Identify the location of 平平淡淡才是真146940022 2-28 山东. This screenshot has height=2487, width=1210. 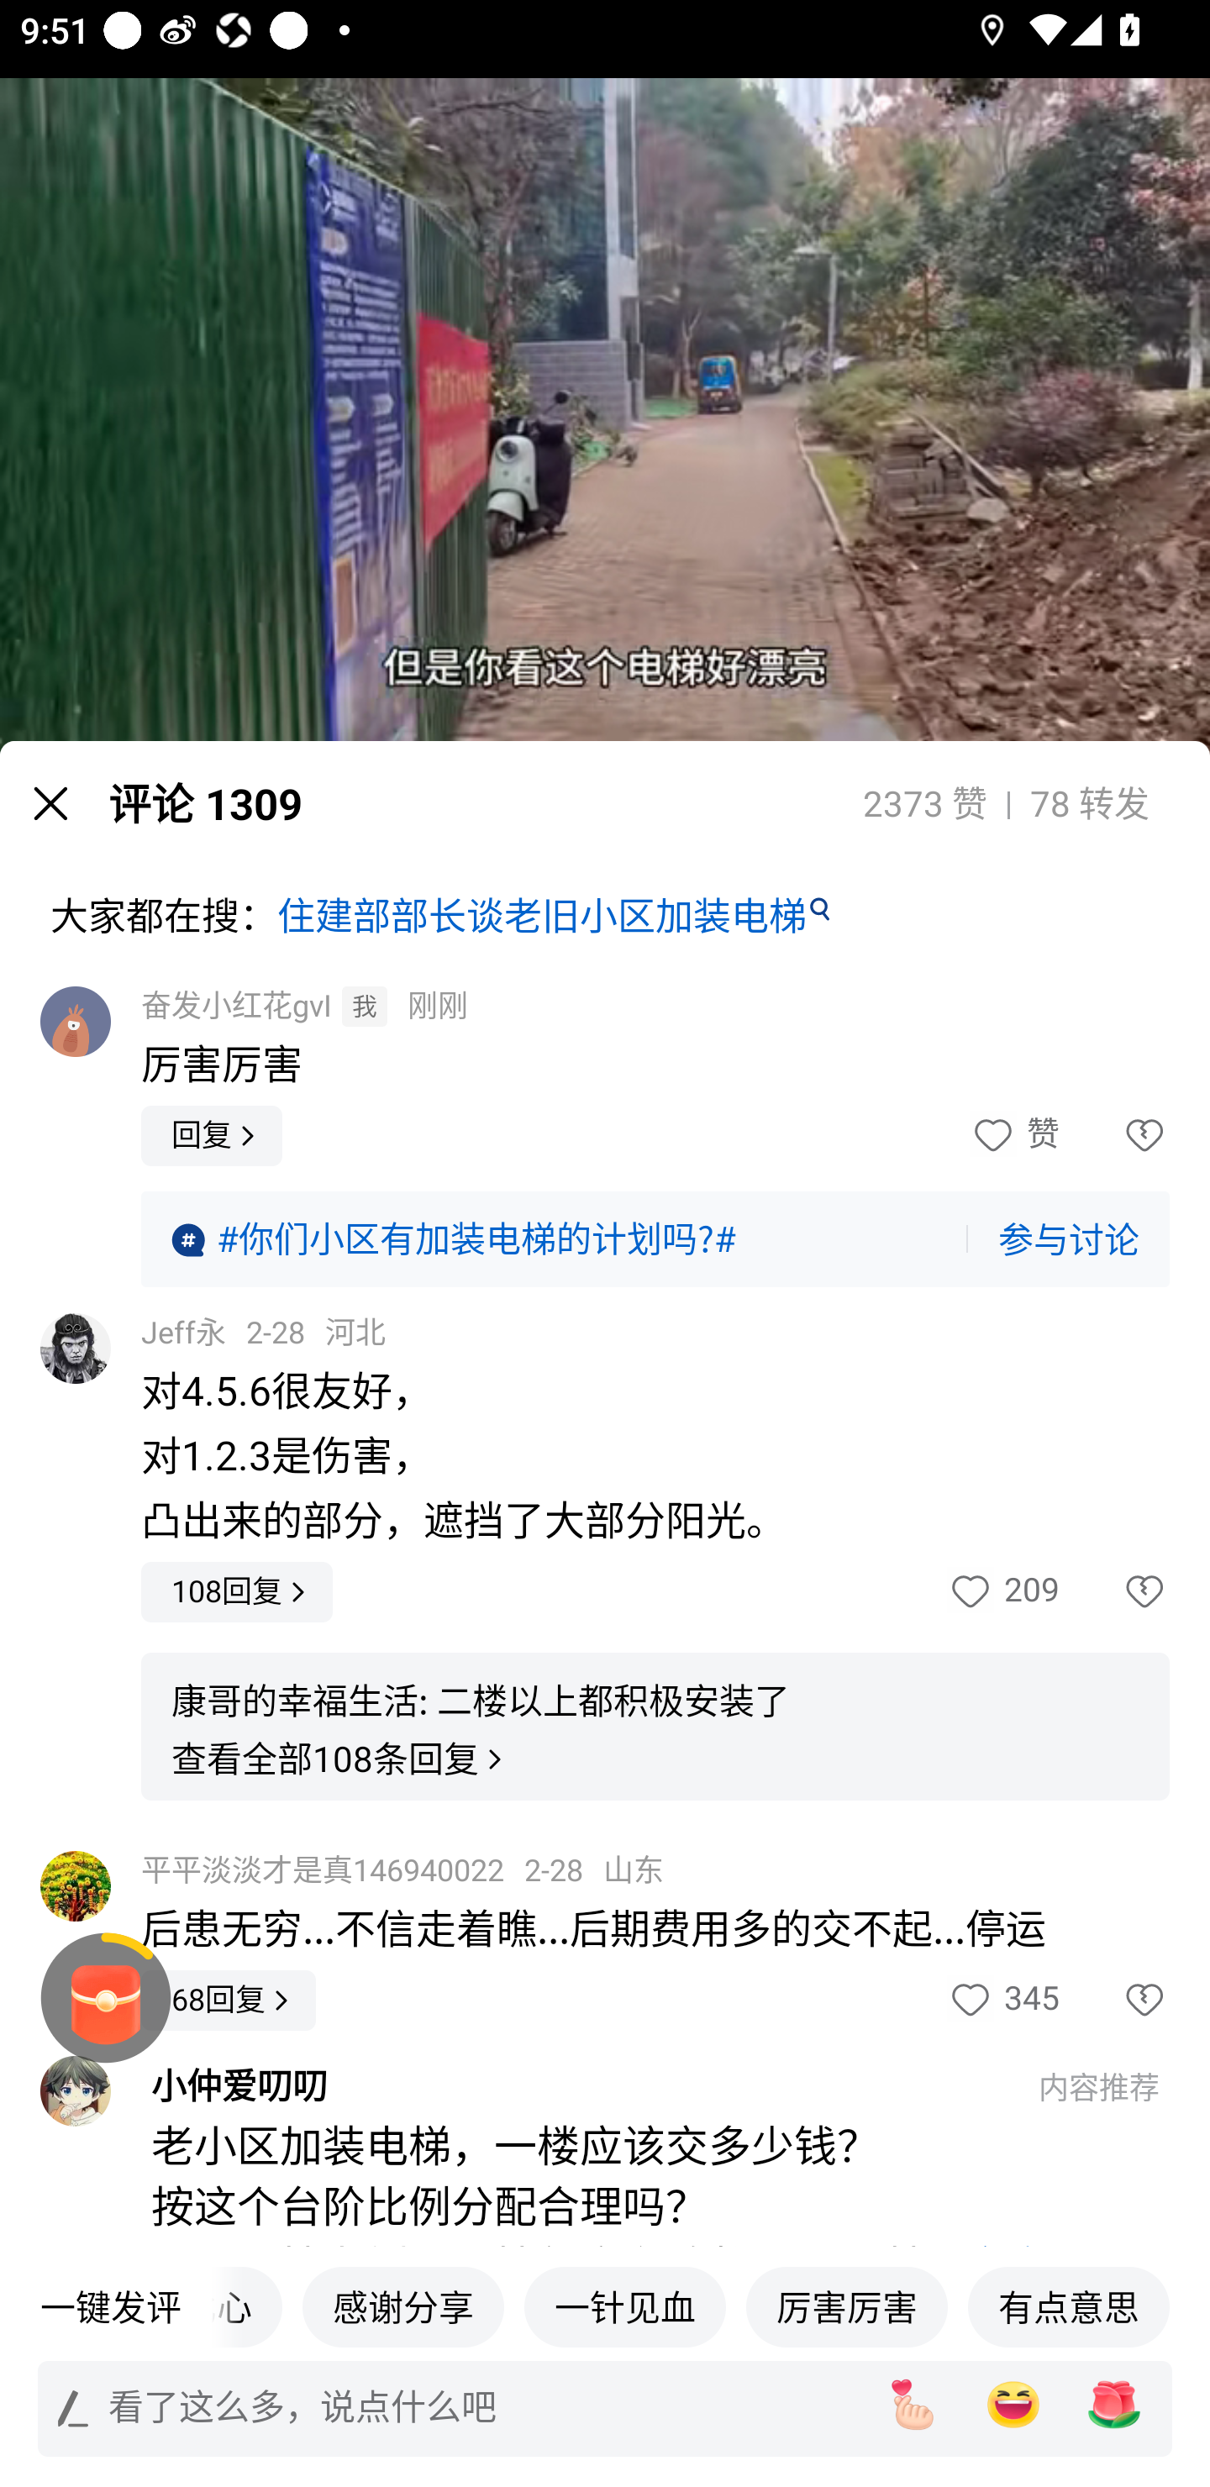
(402, 1870).